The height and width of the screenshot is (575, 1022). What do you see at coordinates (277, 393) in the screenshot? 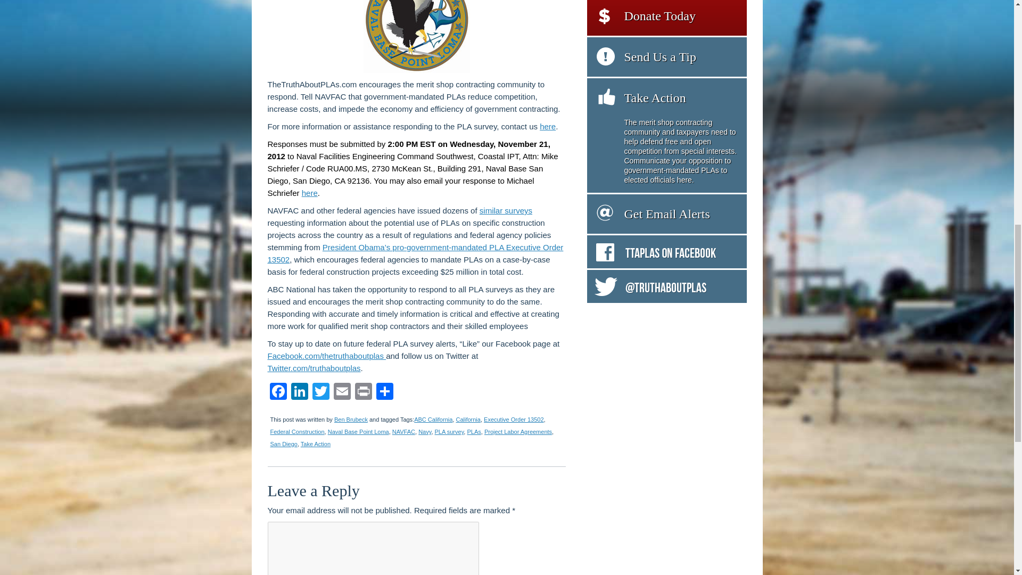
I see `Facebook` at bounding box center [277, 393].